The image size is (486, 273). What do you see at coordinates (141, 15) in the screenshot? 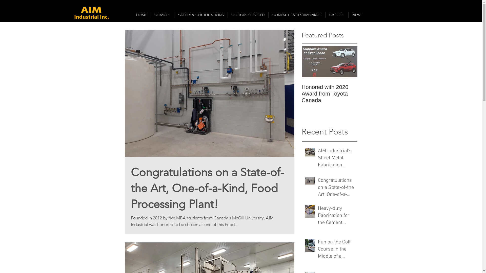
I see `HOME` at bounding box center [141, 15].